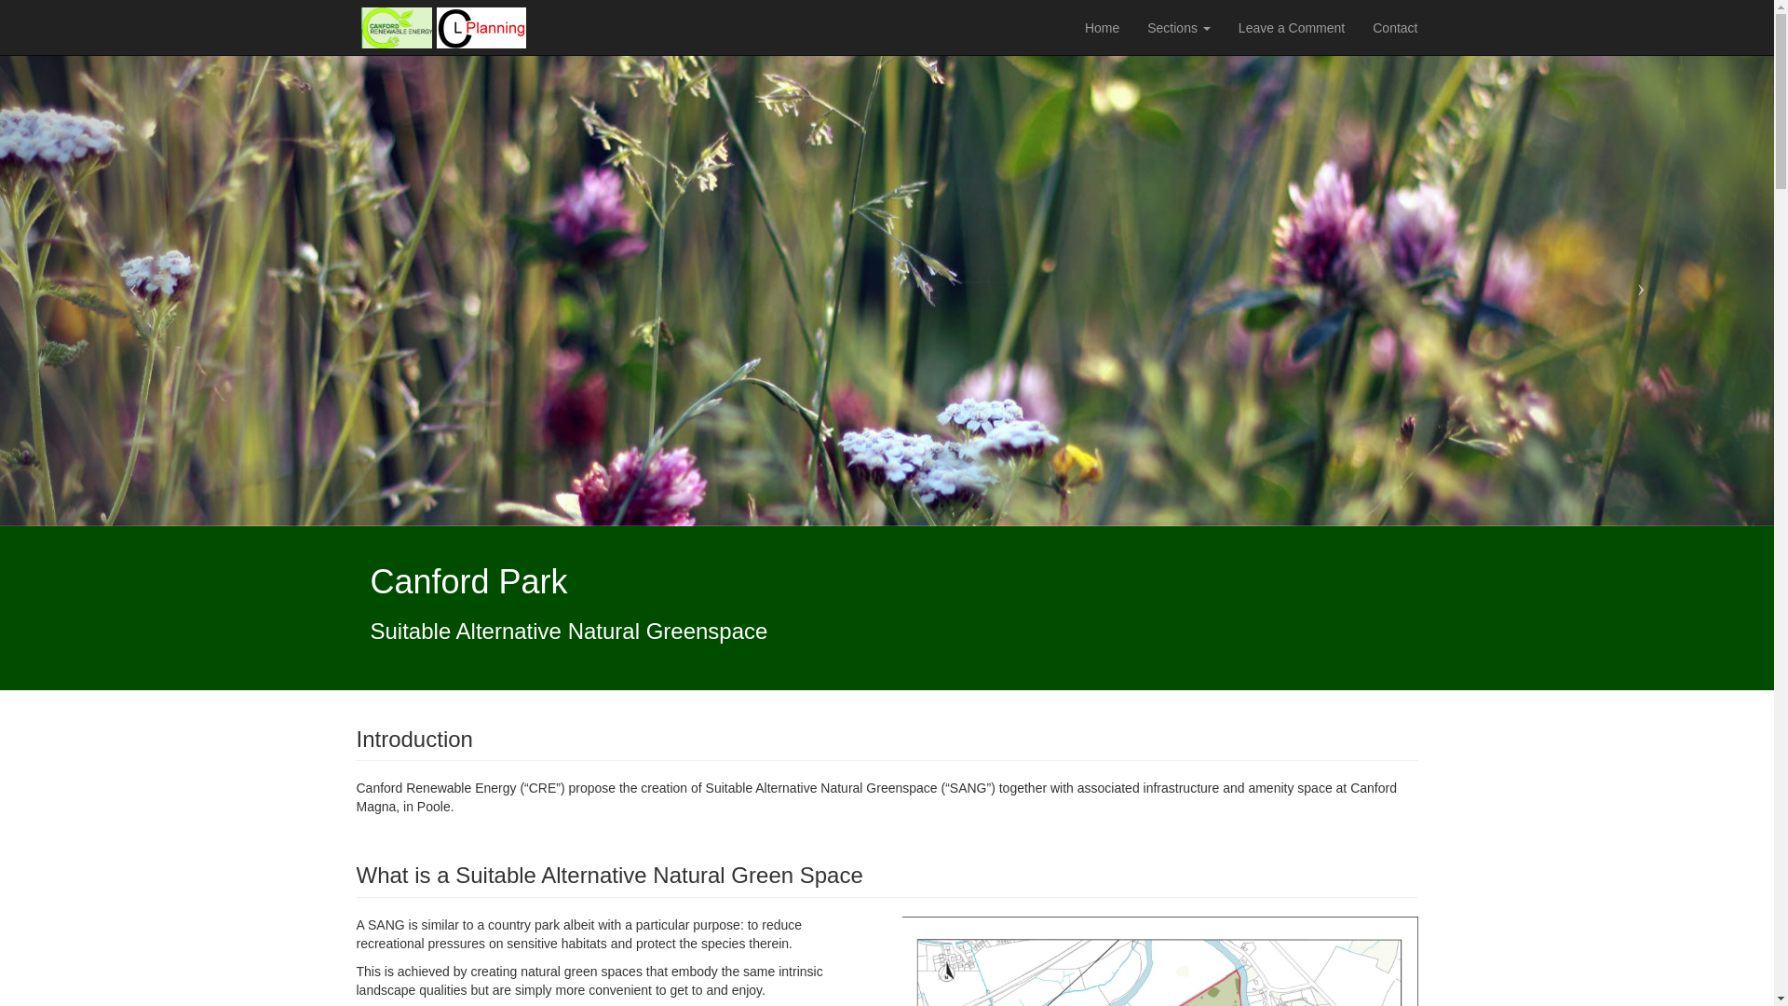 This screenshot has height=1006, width=1788. Describe the element at coordinates (1395, 28) in the screenshot. I see `Contact` at that location.